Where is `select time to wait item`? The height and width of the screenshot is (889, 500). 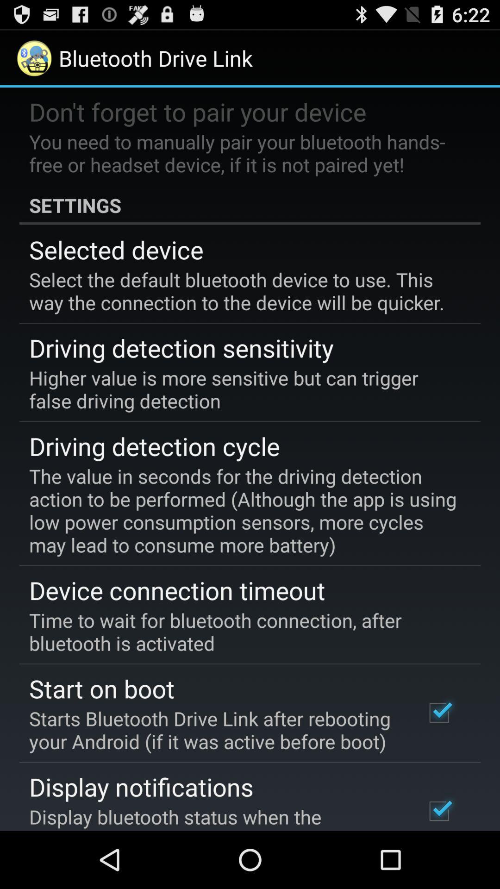
select time to wait item is located at coordinates (244, 632).